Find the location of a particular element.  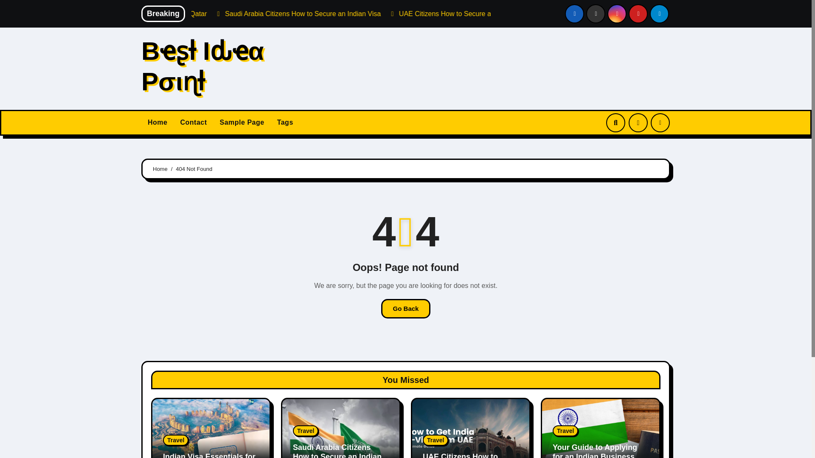

Travel is located at coordinates (176, 440).